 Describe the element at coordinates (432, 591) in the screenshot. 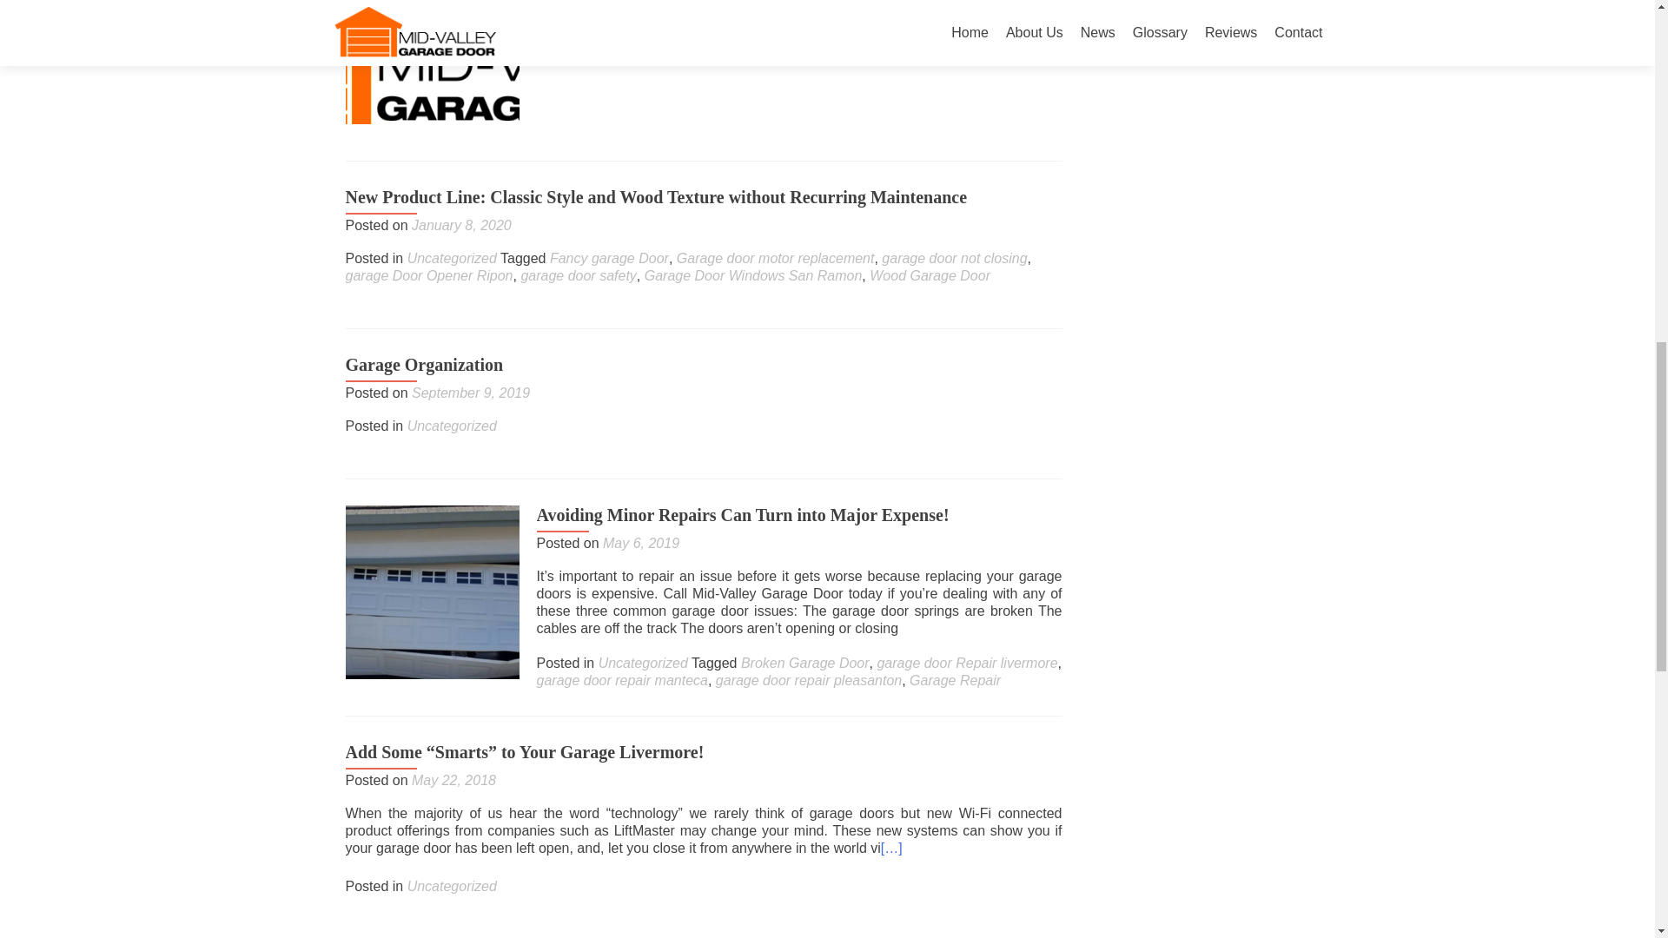

I see `Avoiding Minor Repairs Can Turn into Major Expense!` at that location.